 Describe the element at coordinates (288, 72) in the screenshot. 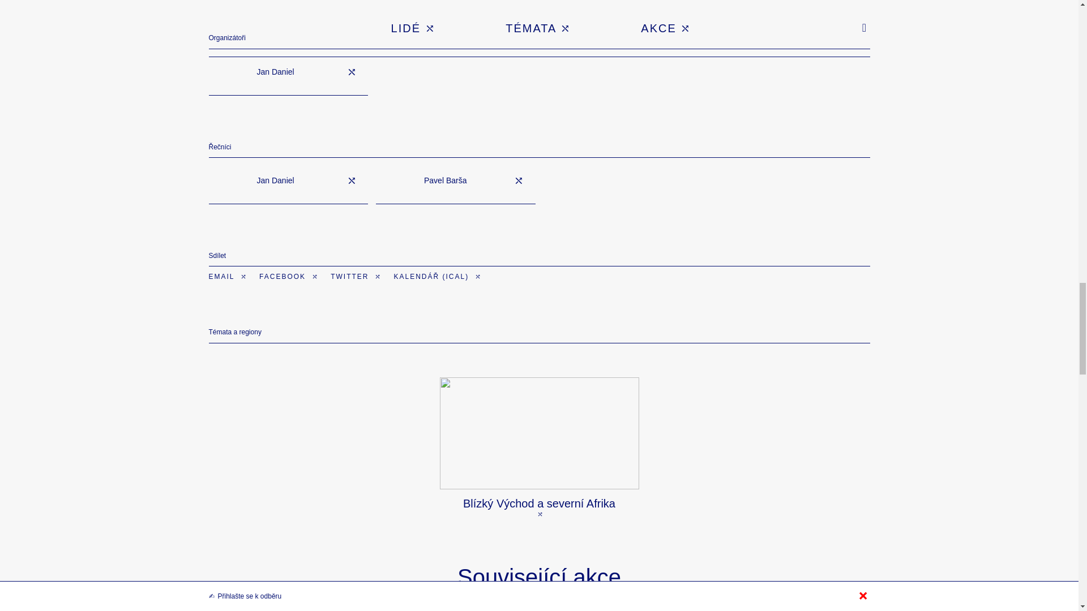

I see `Jan Daniel` at that location.